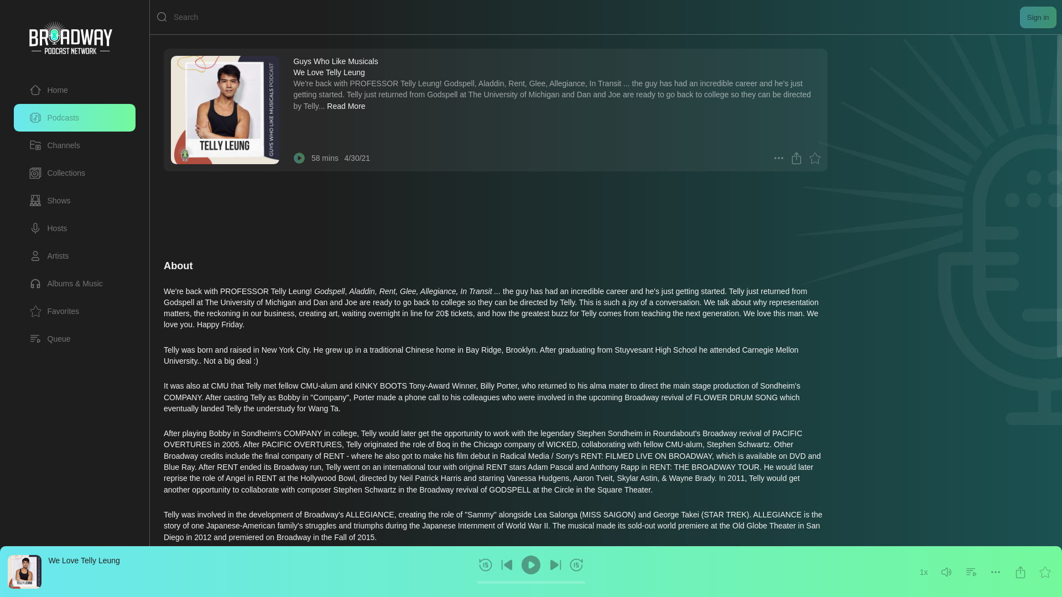 The image size is (1062, 597). Describe the element at coordinates (74, 90) in the screenshot. I see `Home` at that location.